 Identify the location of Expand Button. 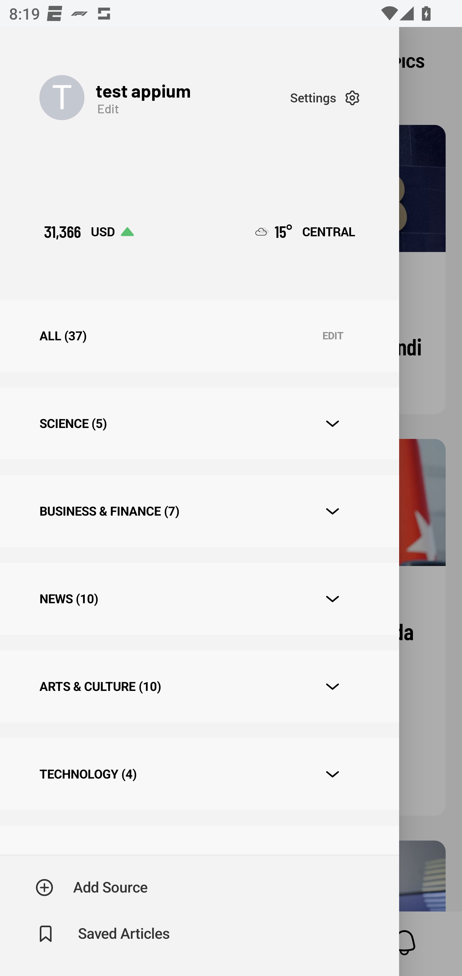
(332, 686).